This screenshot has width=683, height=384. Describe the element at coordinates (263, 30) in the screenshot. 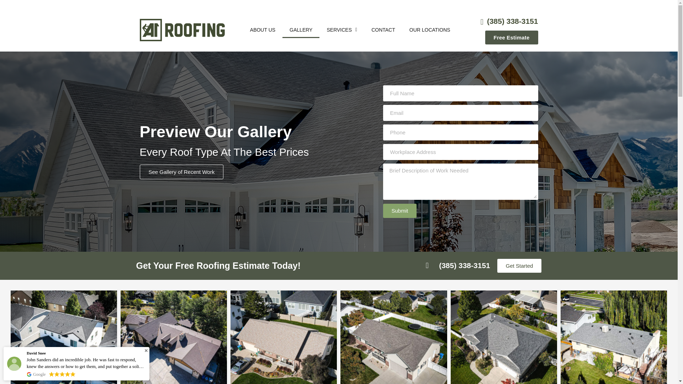

I see `ABOUT US` at that location.